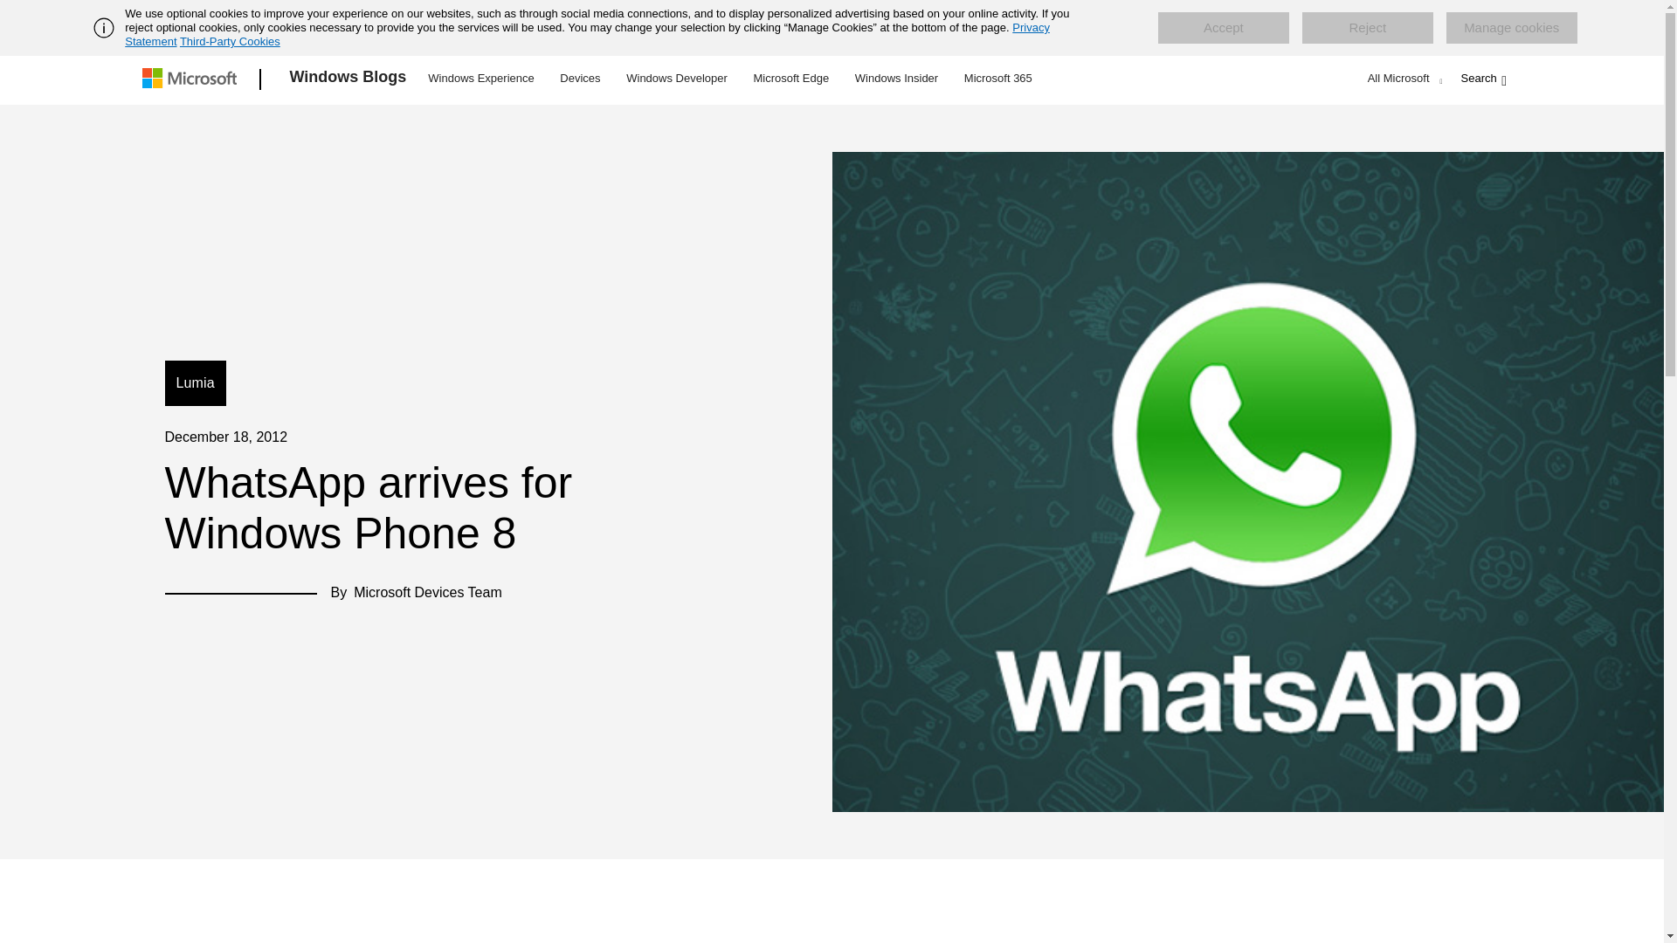 This screenshot has height=943, width=1677. I want to click on Windows Developer, so click(677, 77).